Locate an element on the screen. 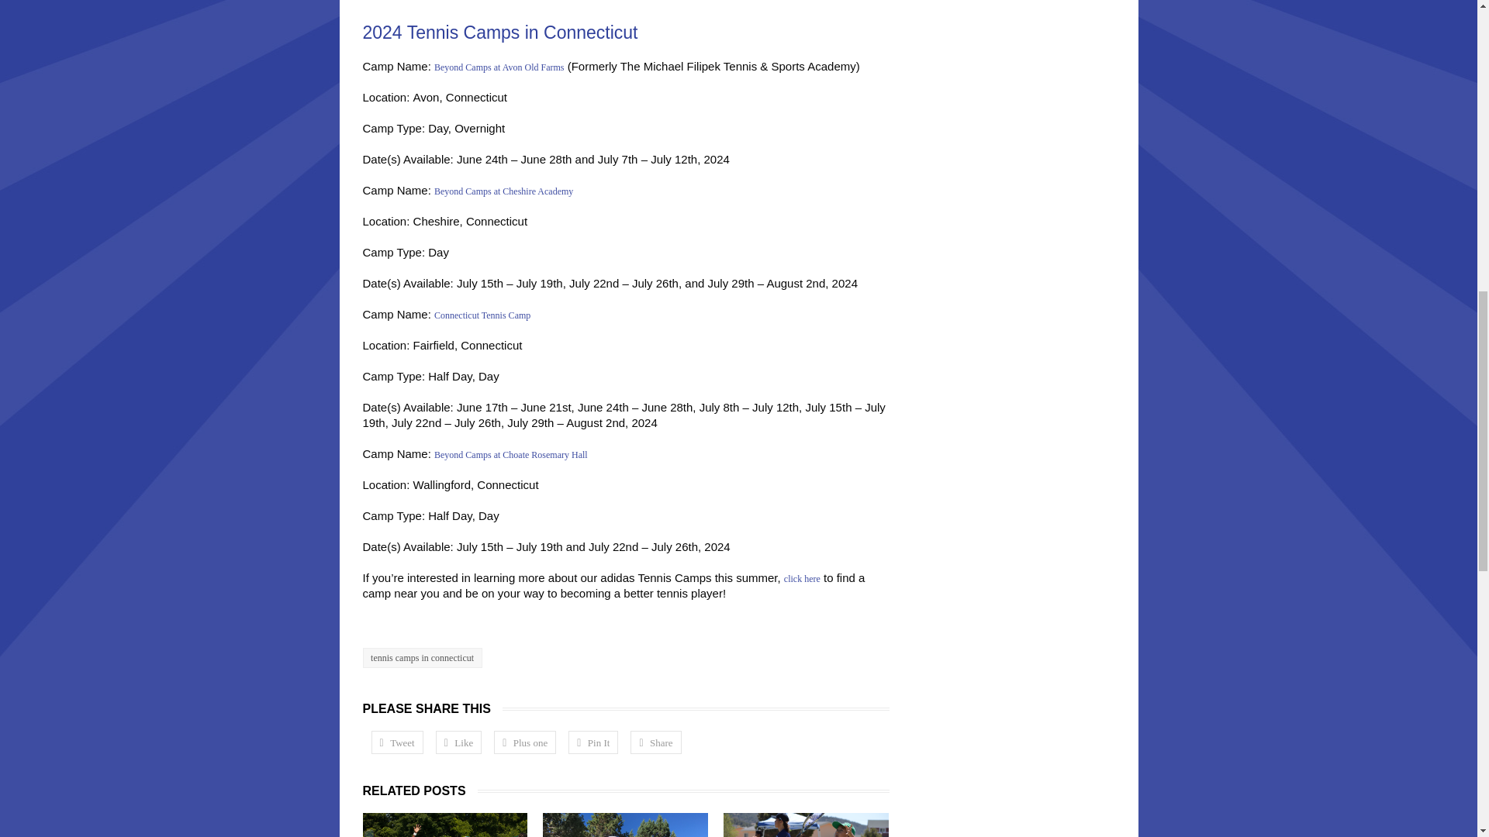  Pin It is located at coordinates (592, 742).